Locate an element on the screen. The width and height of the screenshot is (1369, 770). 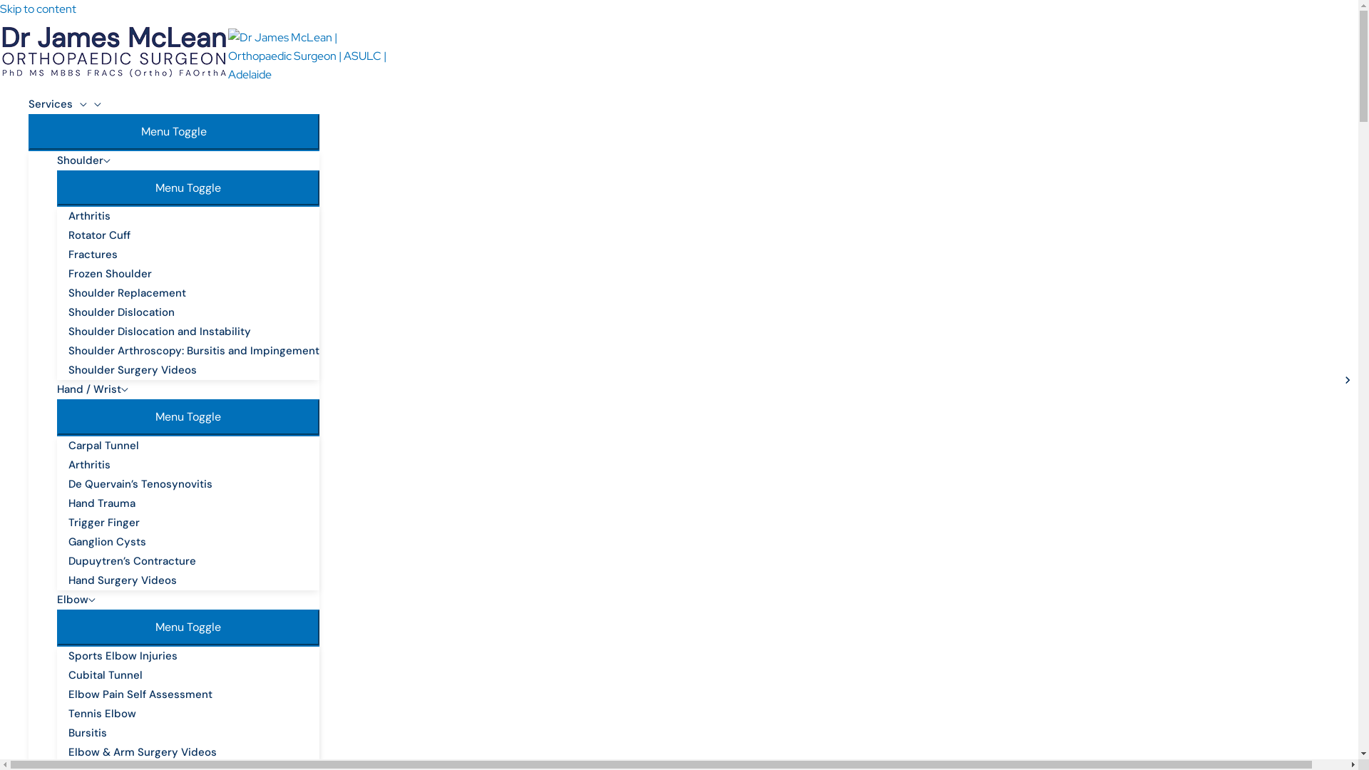
Elbow Pain Self Assessment is located at coordinates (194, 694).